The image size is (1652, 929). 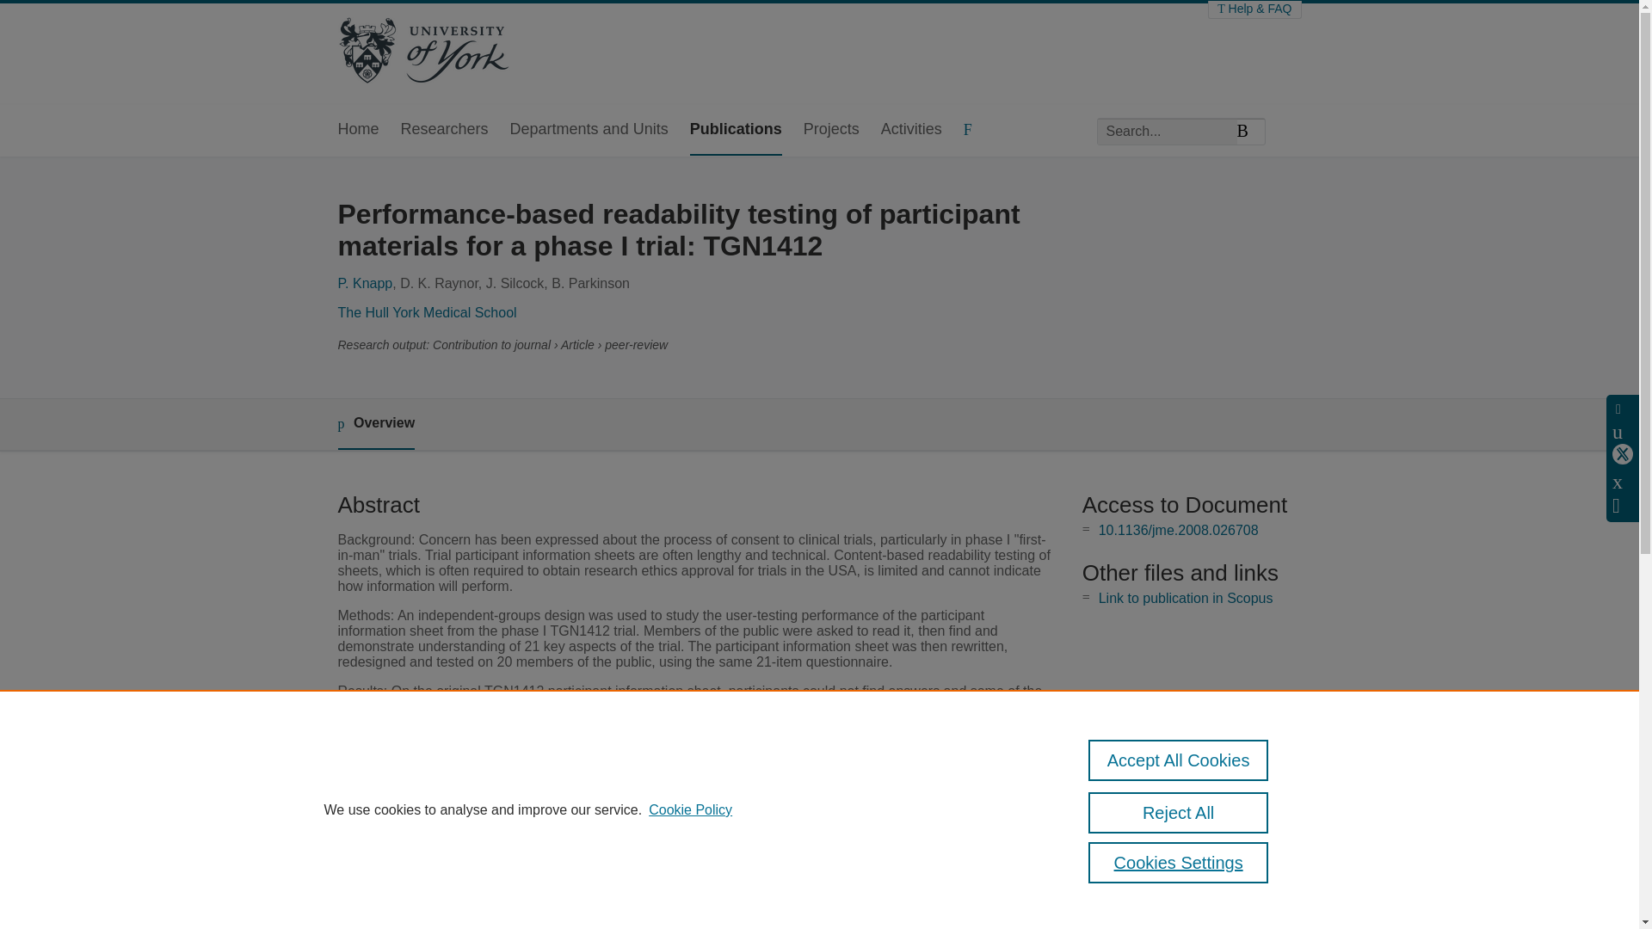 What do you see at coordinates (426, 312) in the screenshot?
I see `The Hull York Medical School` at bounding box center [426, 312].